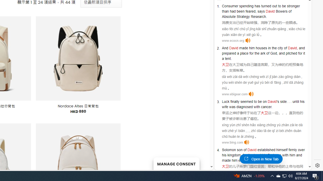  I want to click on finally, so click(235, 102).